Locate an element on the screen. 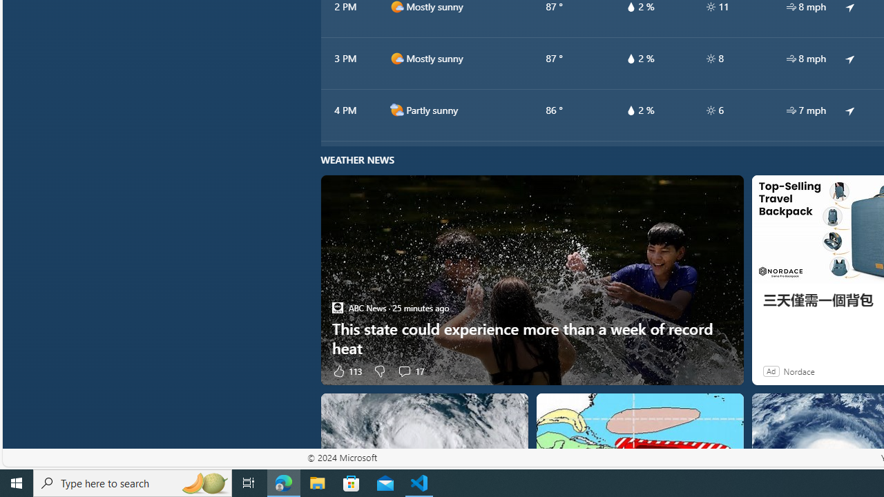  d2000 is located at coordinates (396, 110).